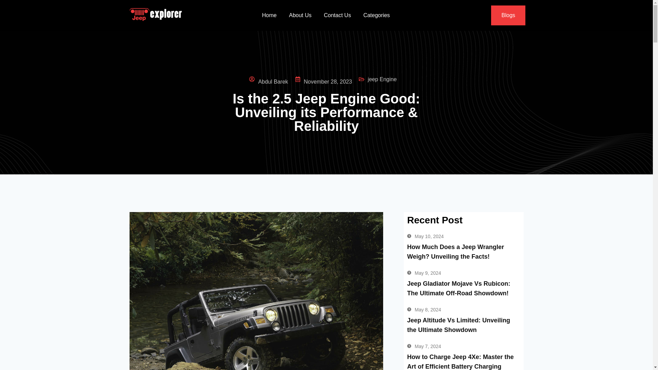  What do you see at coordinates (508, 15) in the screenshot?
I see `Blogs` at bounding box center [508, 15].